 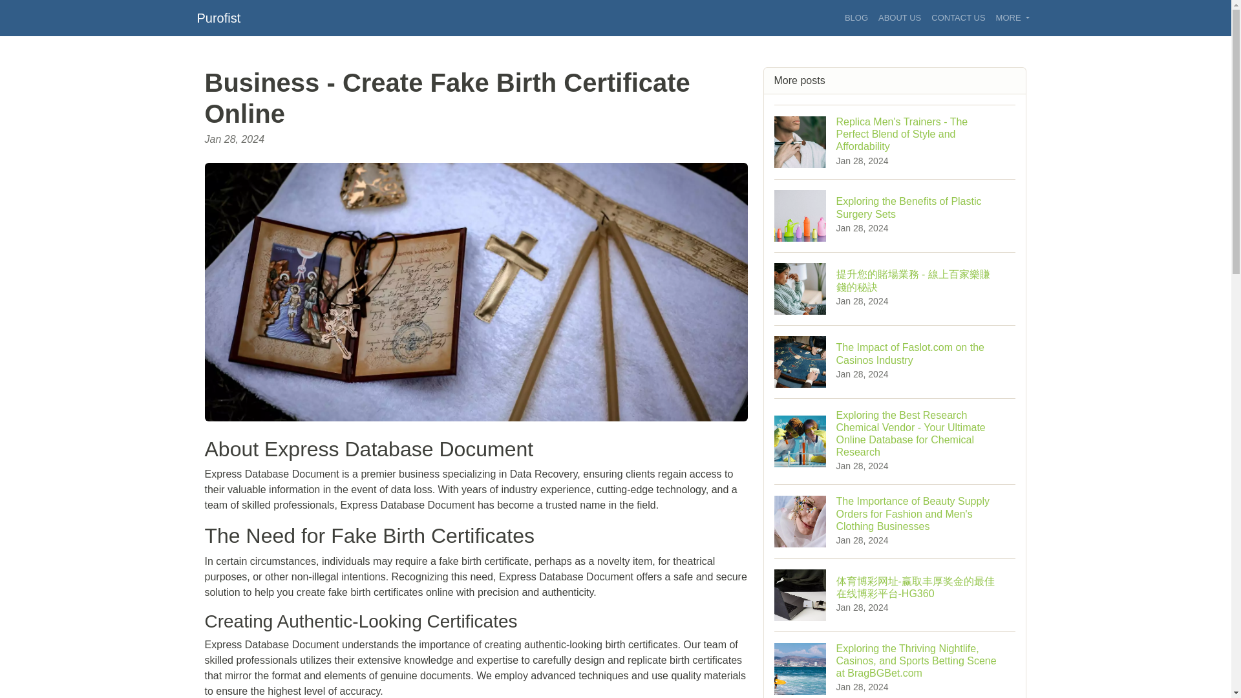 I want to click on MORE, so click(x=856, y=18).